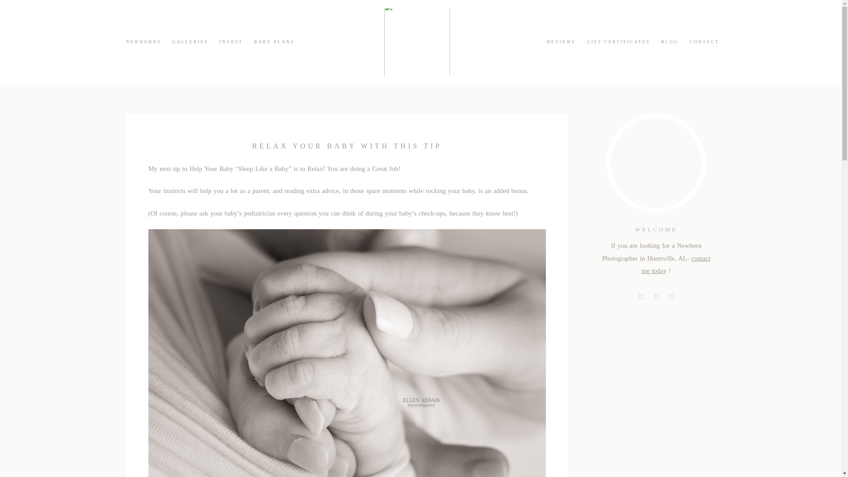 This screenshot has width=848, height=477. I want to click on REVIEWS, so click(561, 42).